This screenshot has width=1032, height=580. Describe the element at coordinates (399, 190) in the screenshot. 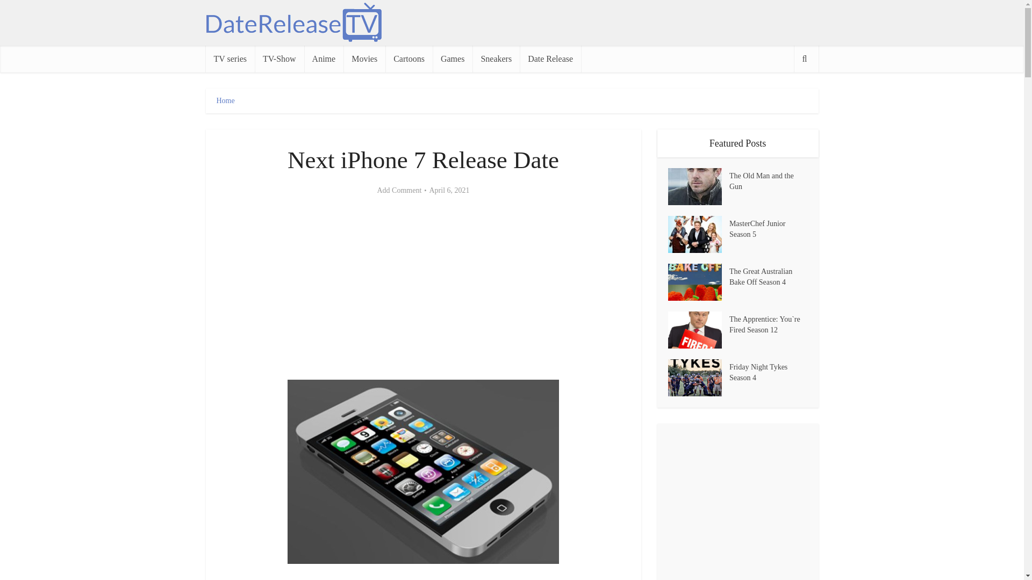

I see `Add Comment` at that location.